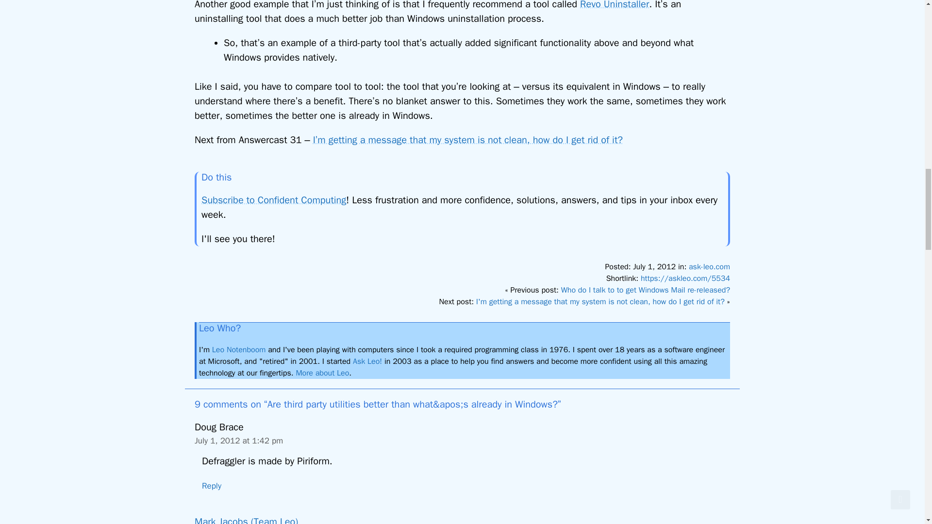 Image resolution: width=932 pixels, height=524 pixels. I want to click on Subscribe to Confident Computing, so click(273, 200).